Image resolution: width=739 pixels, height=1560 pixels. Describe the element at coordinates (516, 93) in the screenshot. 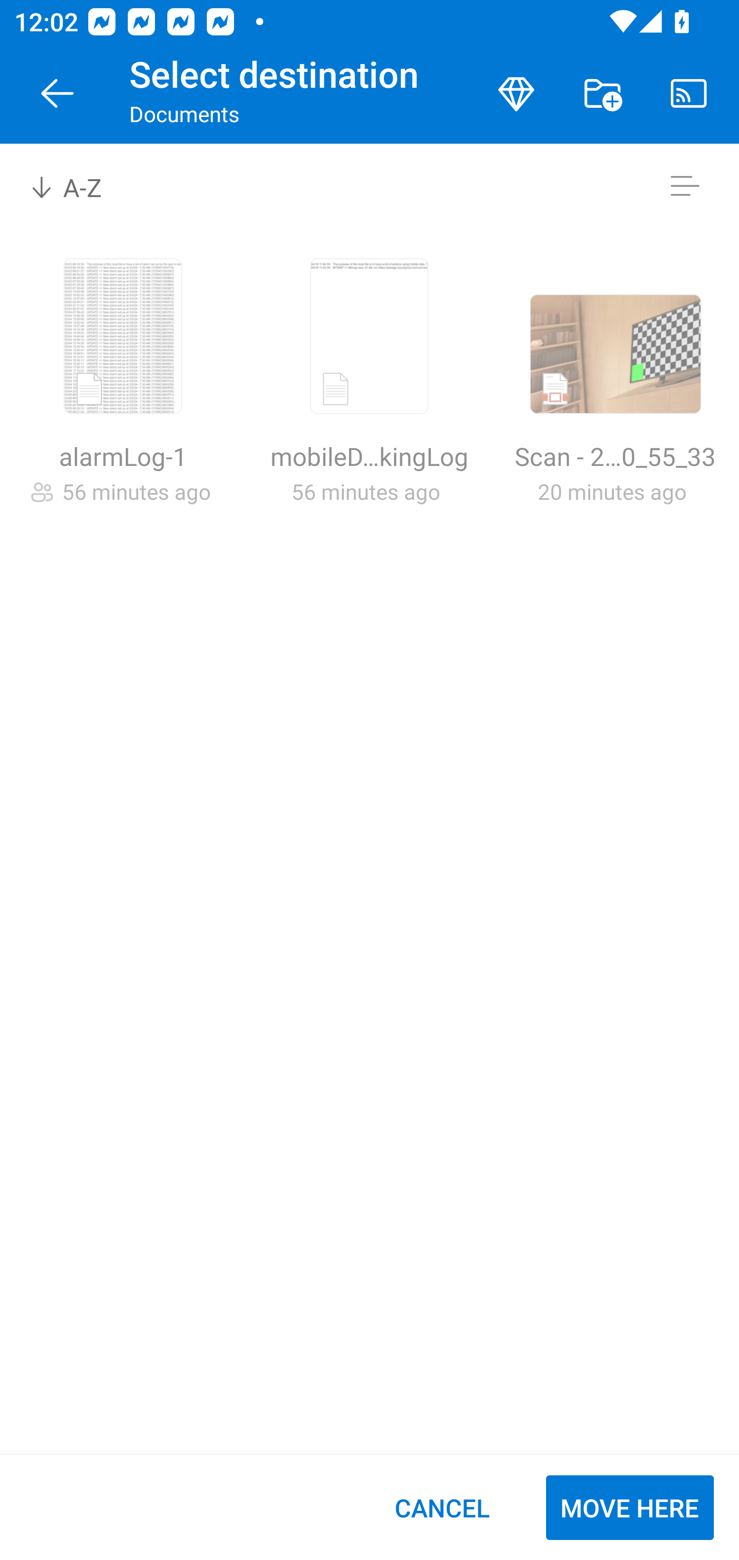

I see `Premium button` at that location.